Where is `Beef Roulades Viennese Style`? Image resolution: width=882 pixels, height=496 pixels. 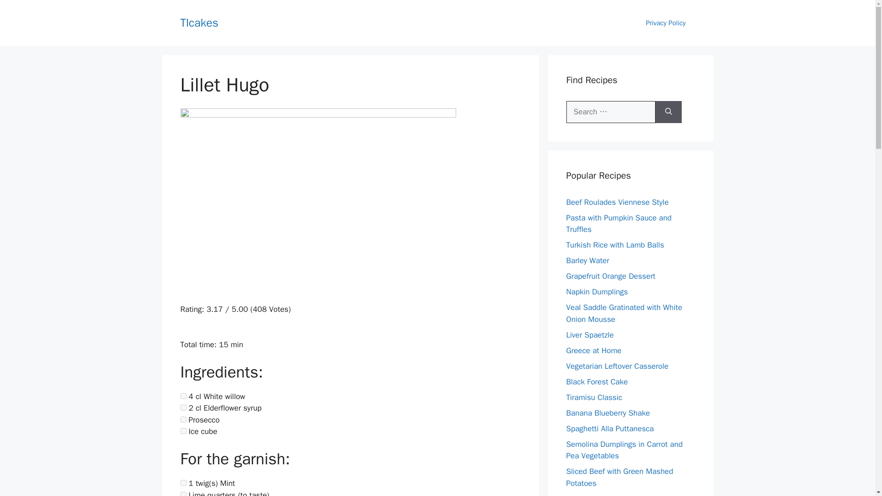 Beef Roulades Viennese Style is located at coordinates (617, 202).